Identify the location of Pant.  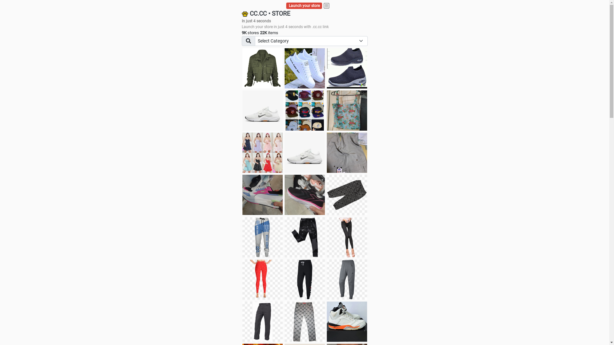
(305, 237).